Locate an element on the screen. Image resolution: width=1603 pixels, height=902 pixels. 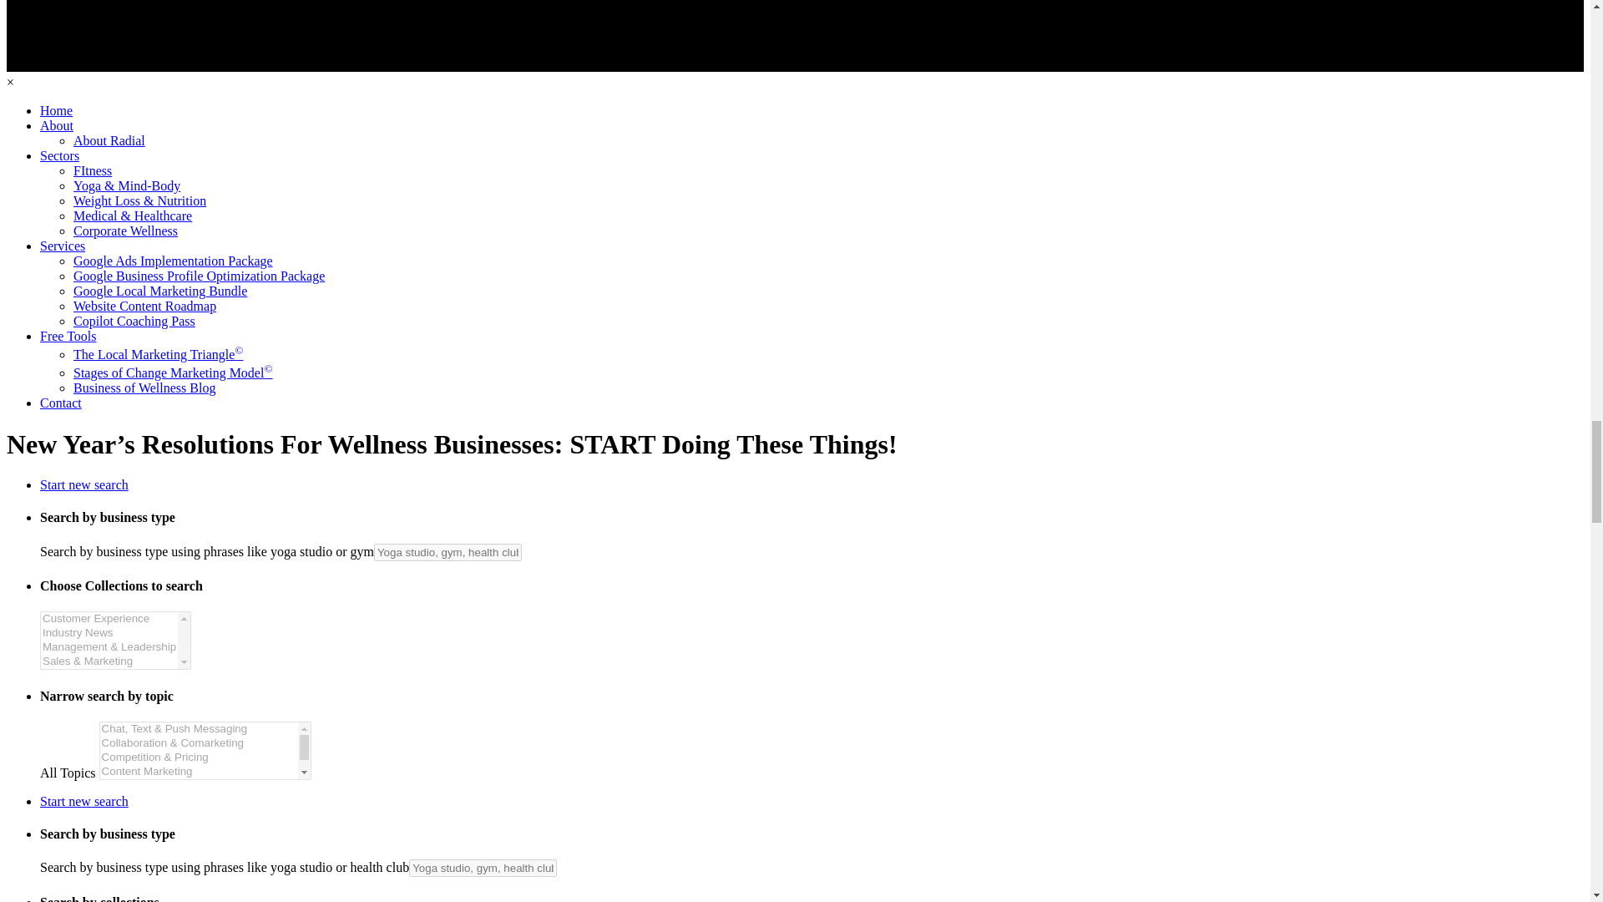
Google Ads Implementation Package is located at coordinates (173, 261).